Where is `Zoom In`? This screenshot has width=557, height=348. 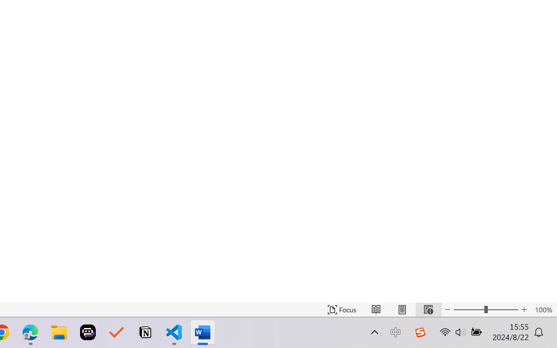 Zoom In is located at coordinates (524, 310).